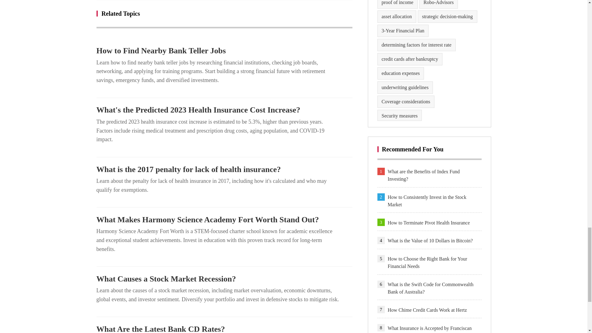 The height and width of the screenshot is (333, 592). Describe the element at coordinates (224, 220) in the screenshot. I see `What Makes Harmony Science Academy Fort Worth Stand Out?` at that location.